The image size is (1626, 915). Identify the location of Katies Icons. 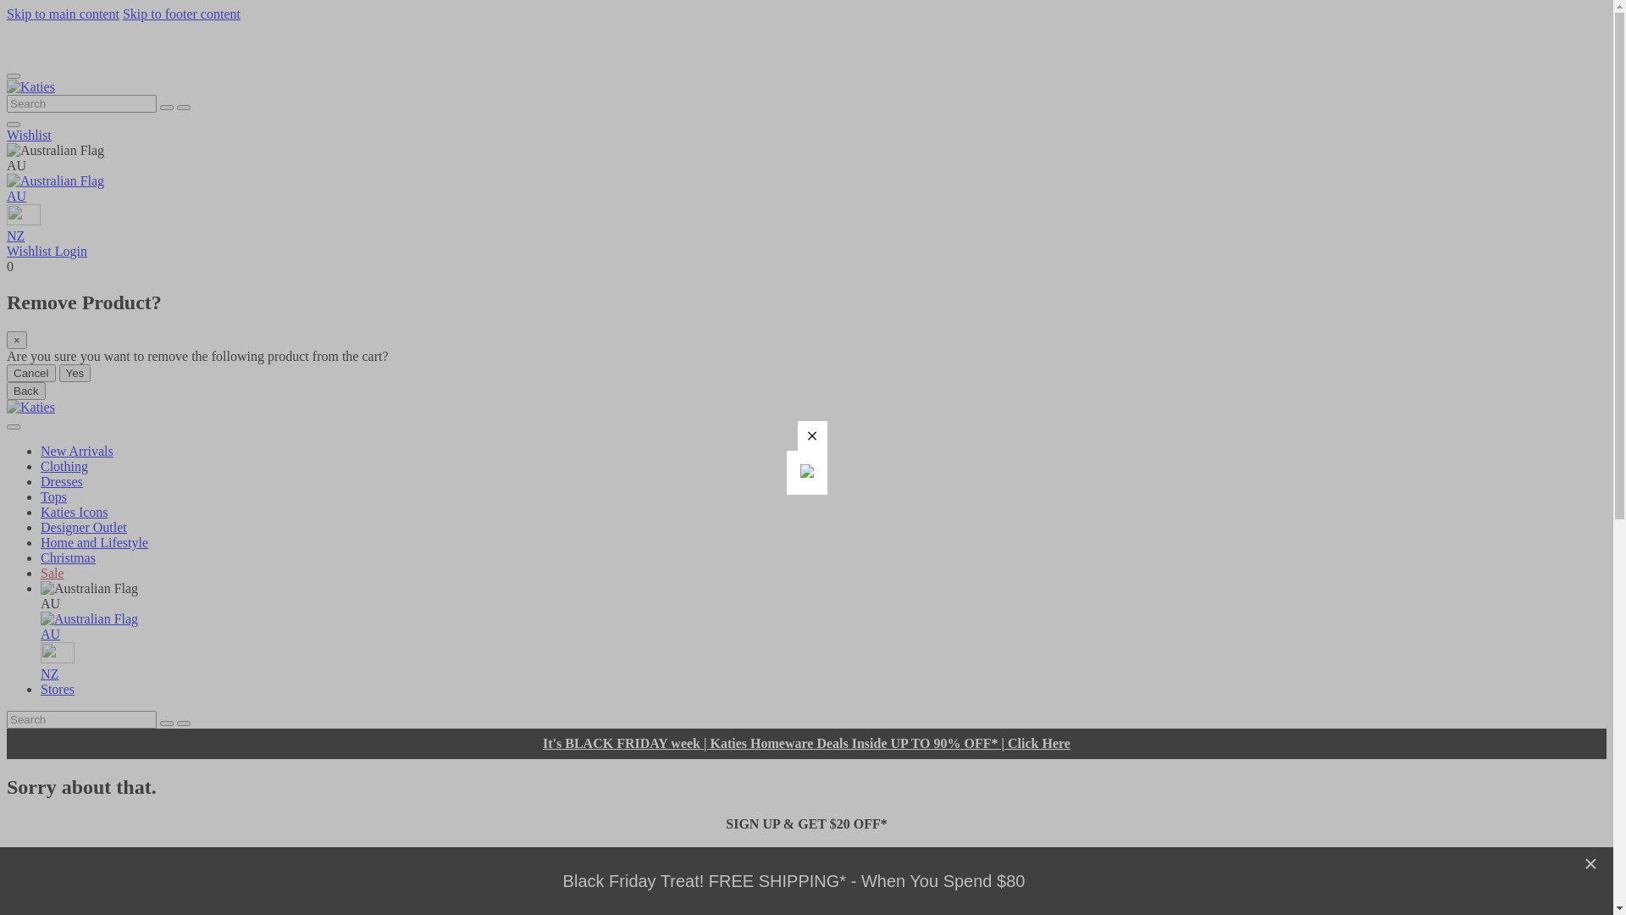
(75, 512).